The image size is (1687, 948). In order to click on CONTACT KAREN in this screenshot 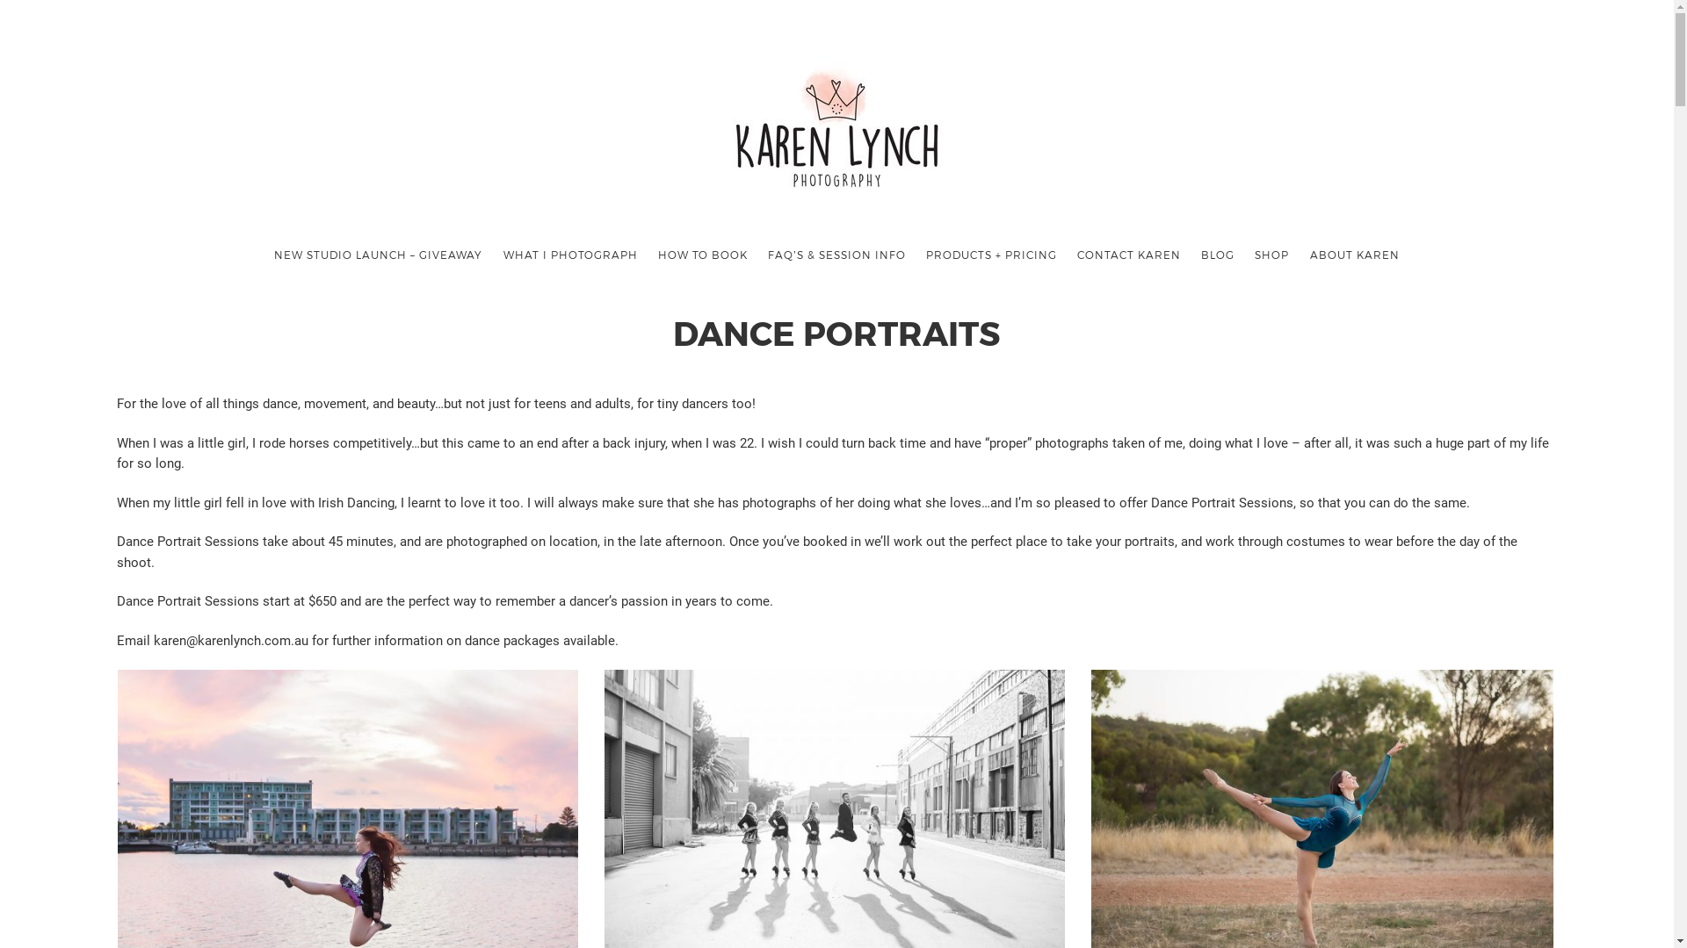, I will do `click(1128, 255)`.